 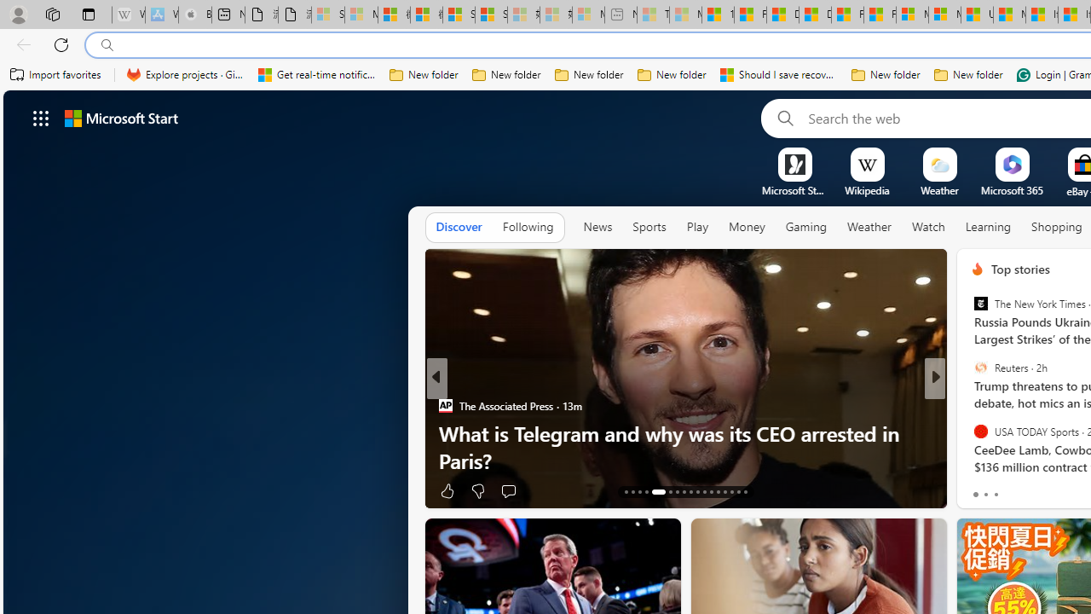 I want to click on View comments 3 Comment, so click(x=1058, y=489).